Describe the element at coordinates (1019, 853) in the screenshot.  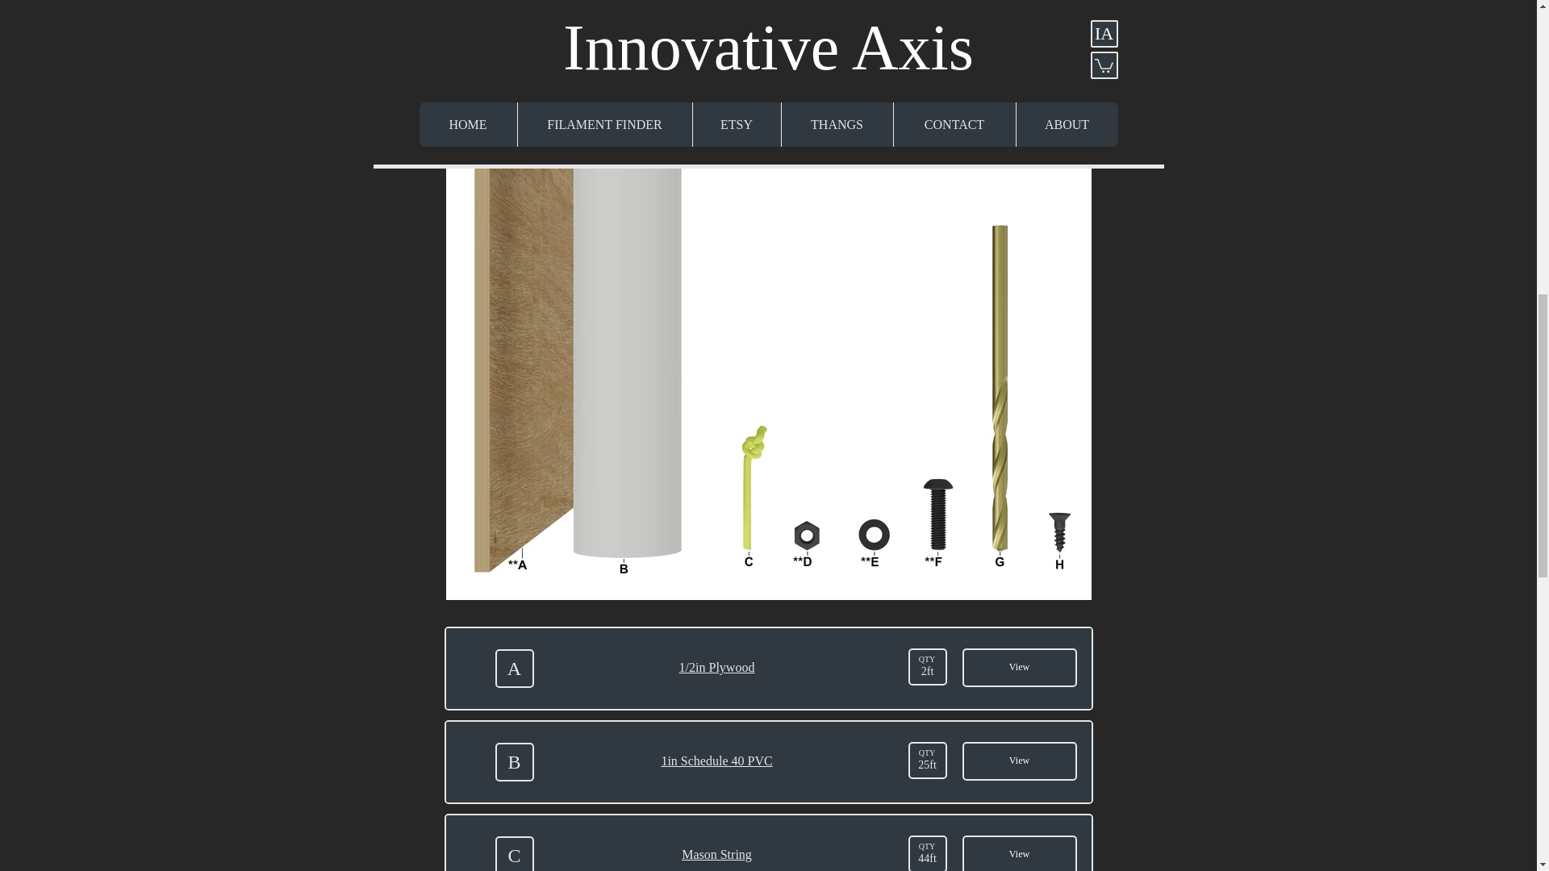
I see `View` at that location.